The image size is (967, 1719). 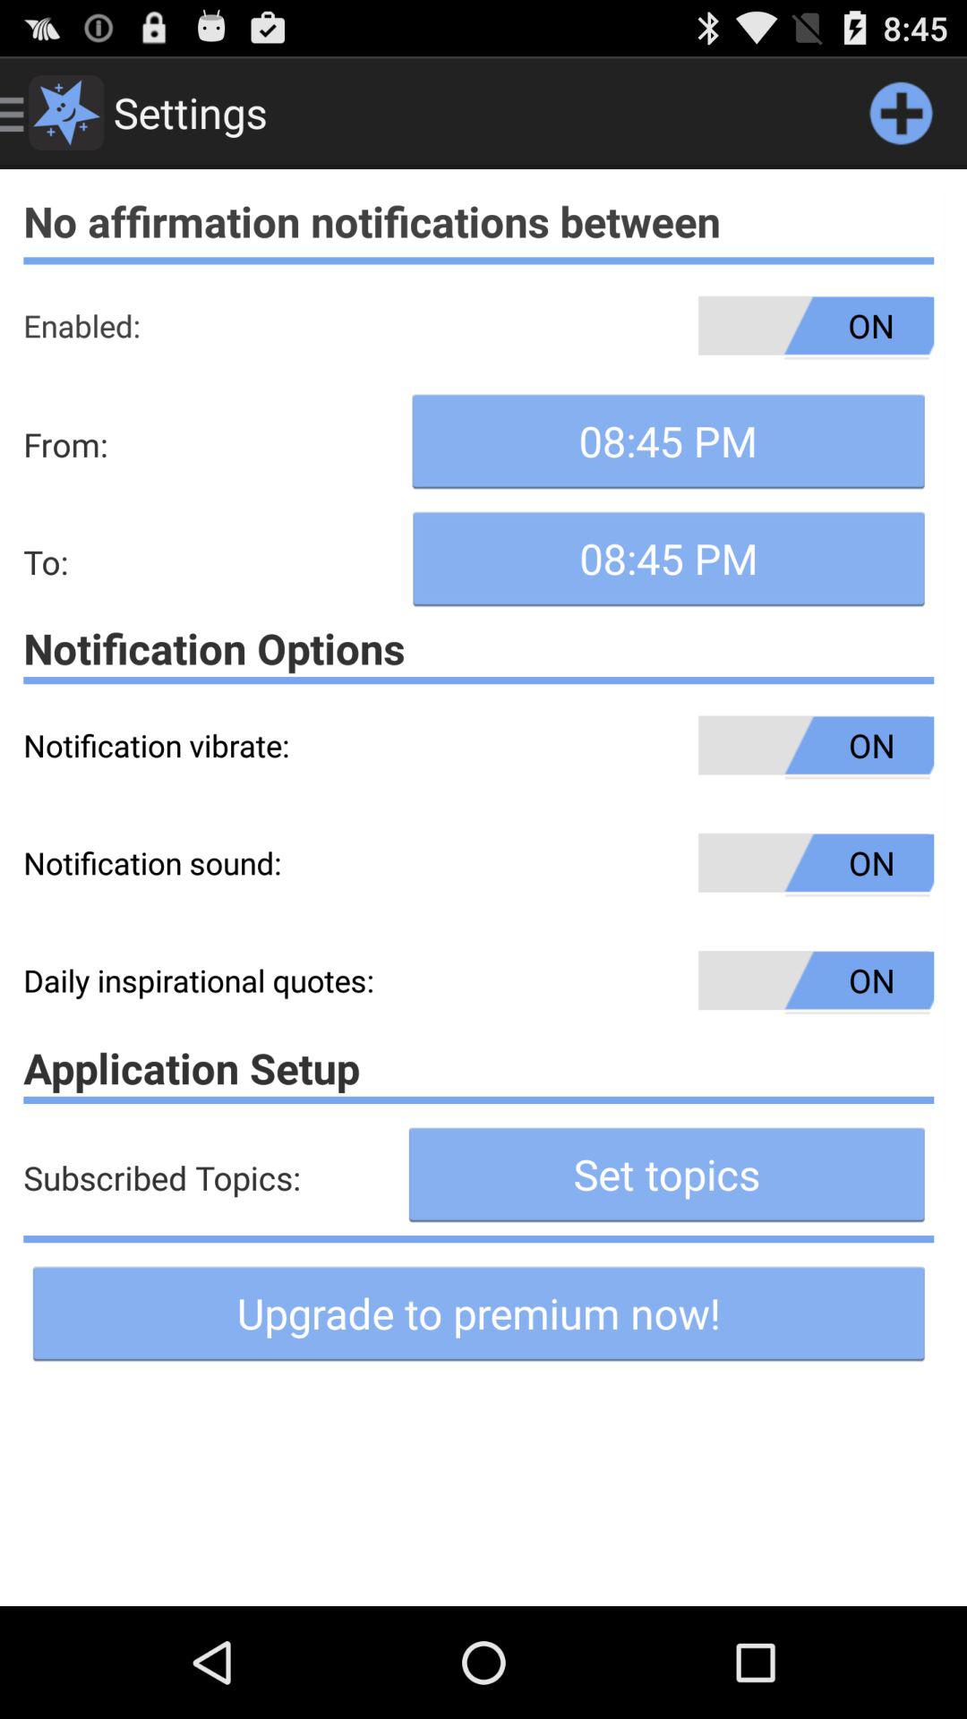 What do you see at coordinates (669, 559) in the screenshot?
I see `click on the button beside to` at bounding box center [669, 559].